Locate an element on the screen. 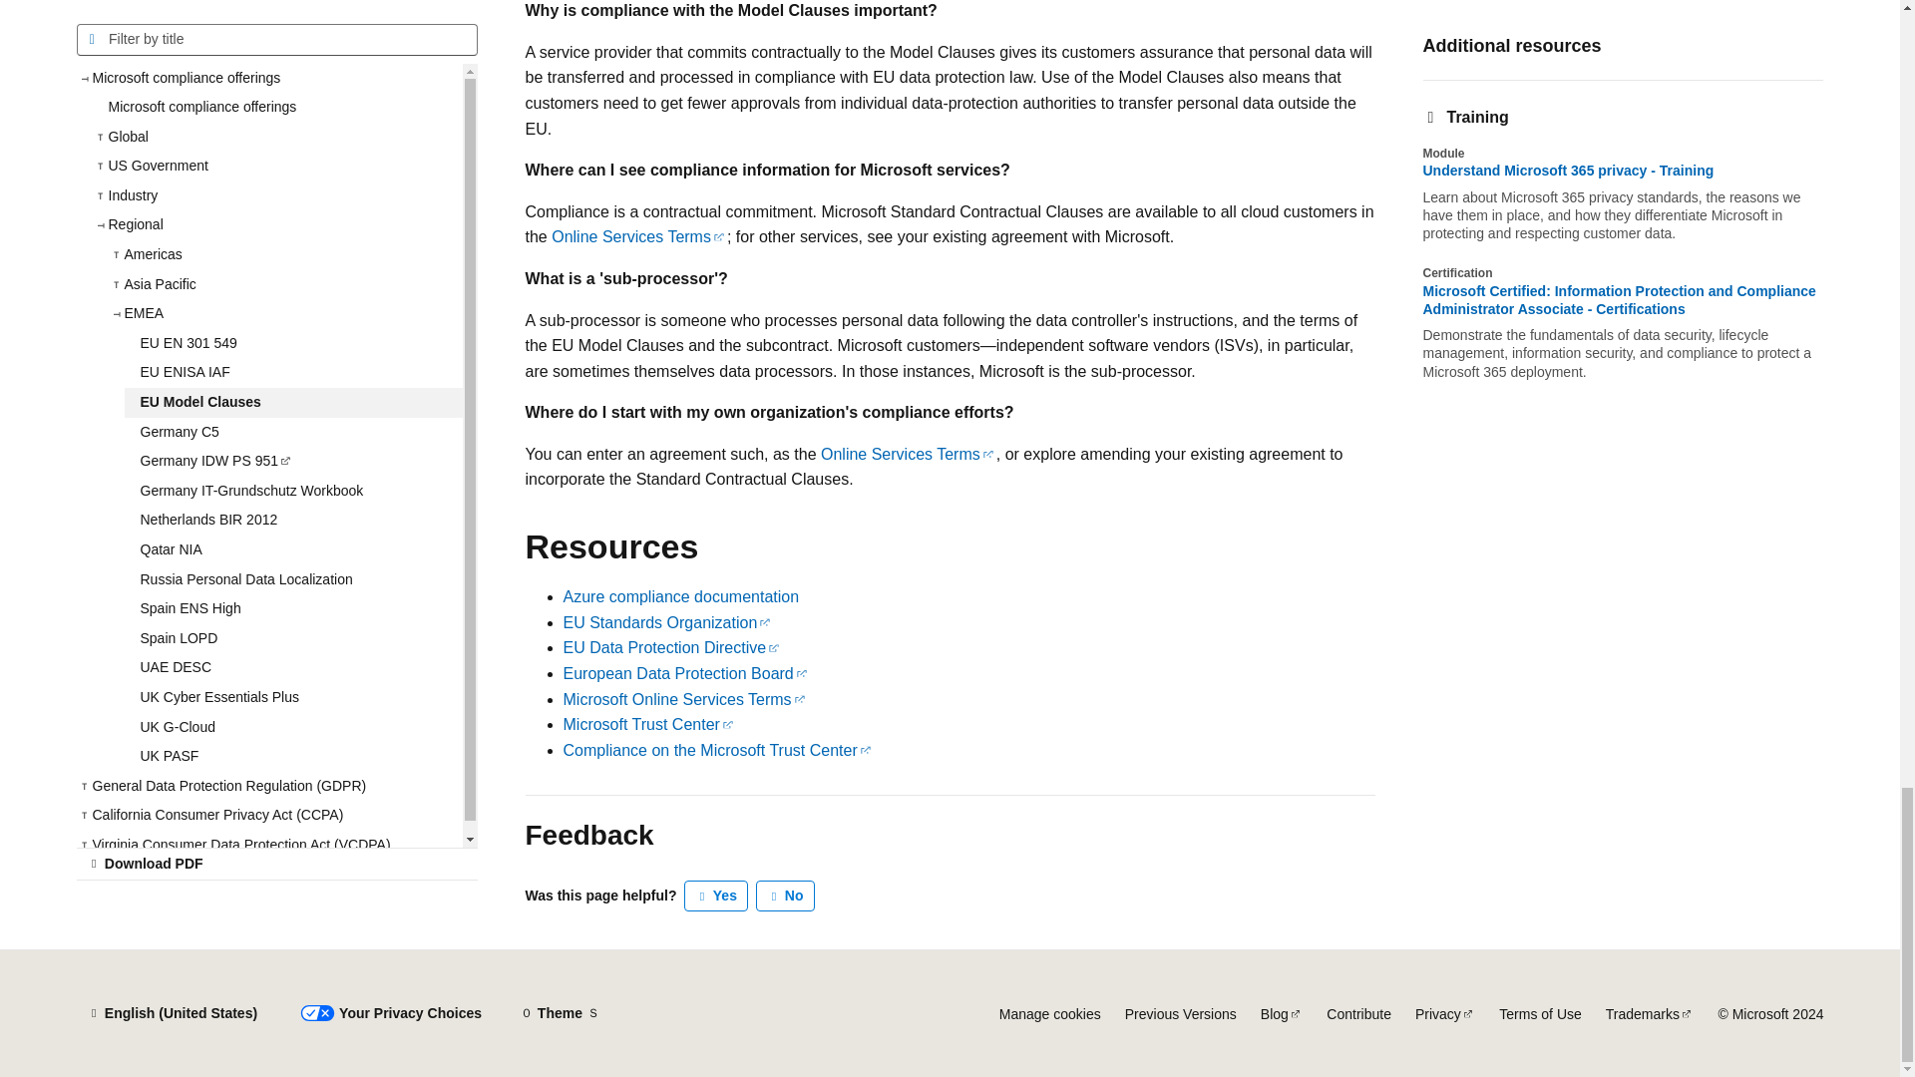 This screenshot has width=1915, height=1077. Theme is located at coordinates (560, 1013).